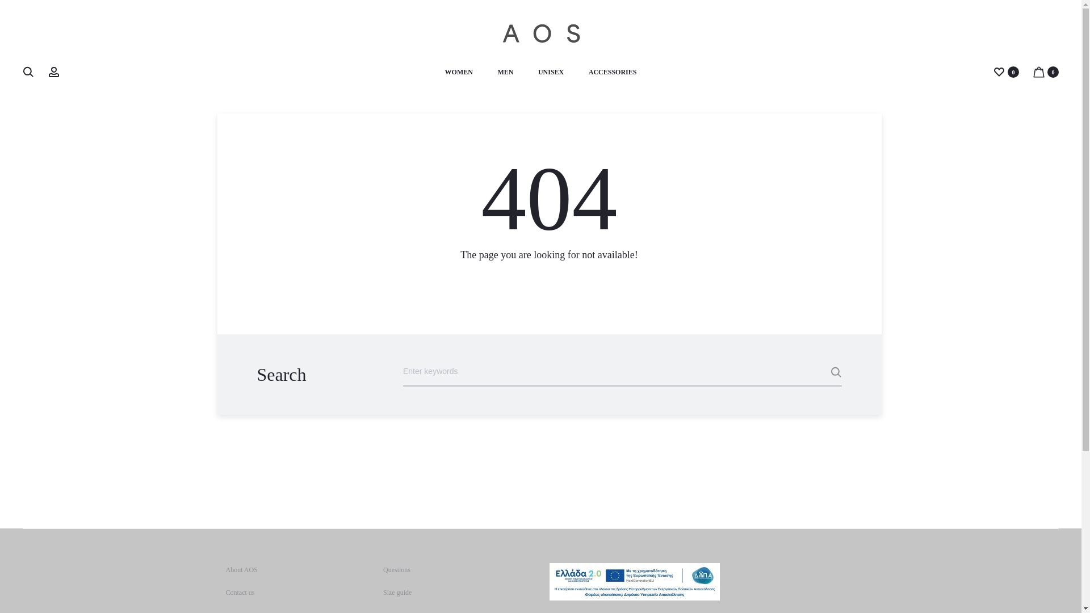 Image resolution: width=1090 pixels, height=613 pixels. Describe the element at coordinates (612, 73) in the screenshot. I see `ACCESSORIES` at that location.